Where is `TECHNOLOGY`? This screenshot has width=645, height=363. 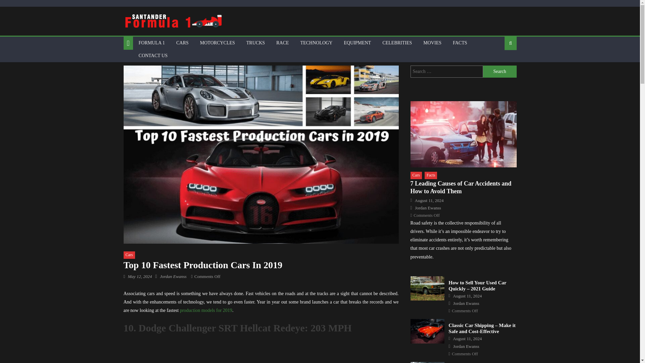
TECHNOLOGY is located at coordinates (316, 43).